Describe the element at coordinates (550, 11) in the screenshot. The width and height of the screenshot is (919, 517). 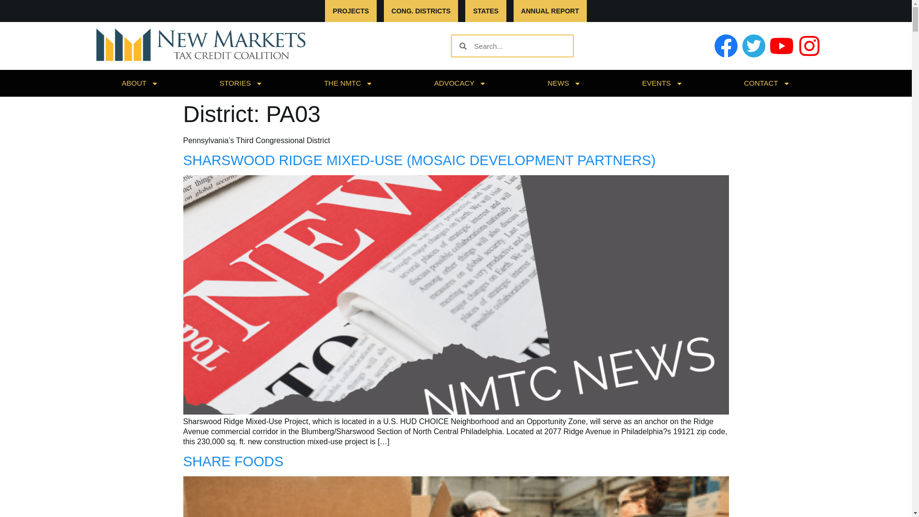
I see `ANNUAL REPORT` at that location.